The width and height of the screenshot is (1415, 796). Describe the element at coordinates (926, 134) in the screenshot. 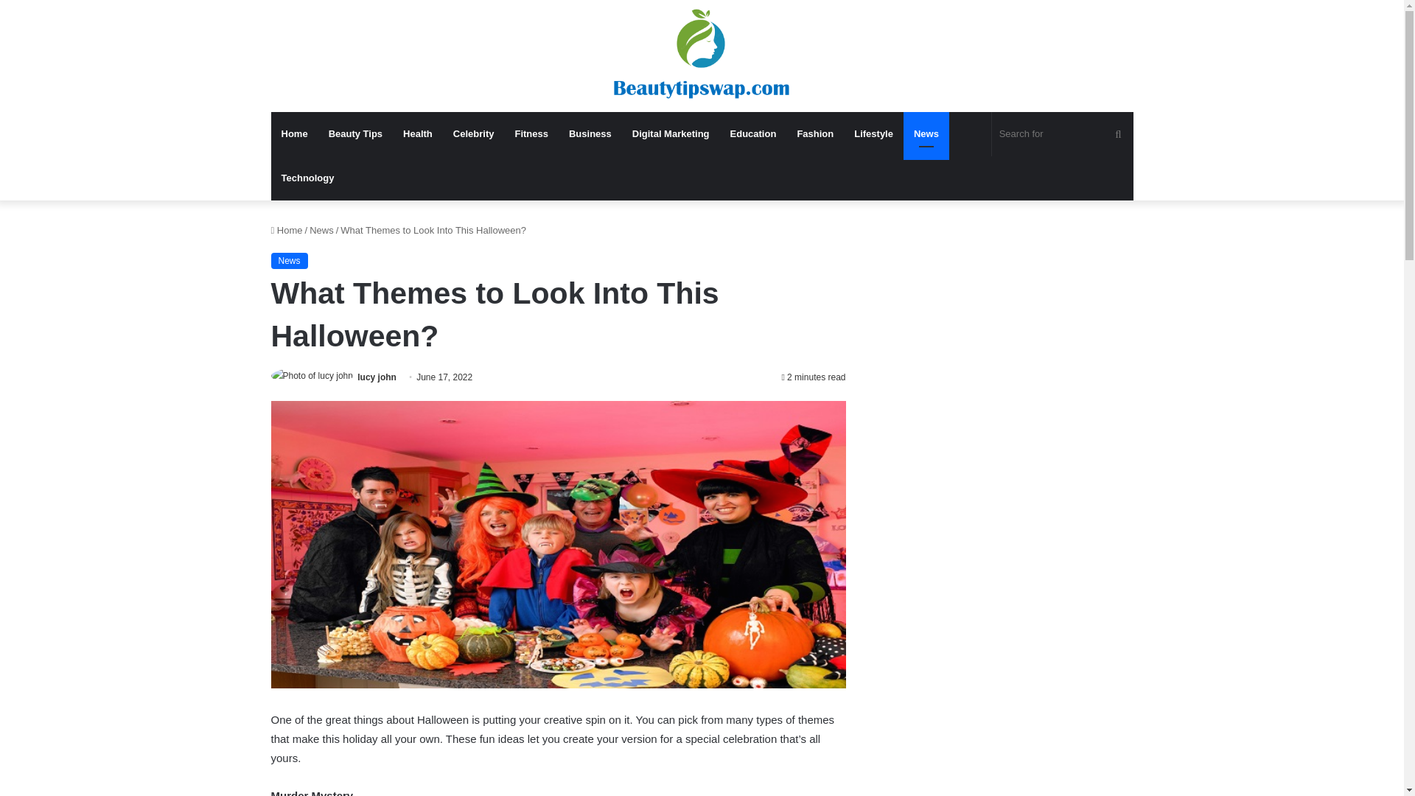

I see `News` at that location.